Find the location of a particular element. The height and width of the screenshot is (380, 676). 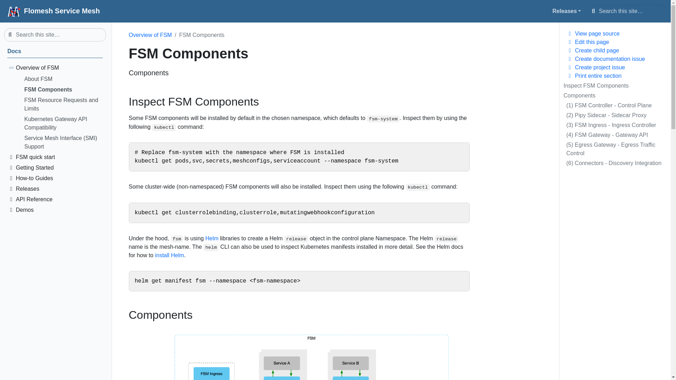

FSM Resource Requests and Limits is located at coordinates (63, 106).